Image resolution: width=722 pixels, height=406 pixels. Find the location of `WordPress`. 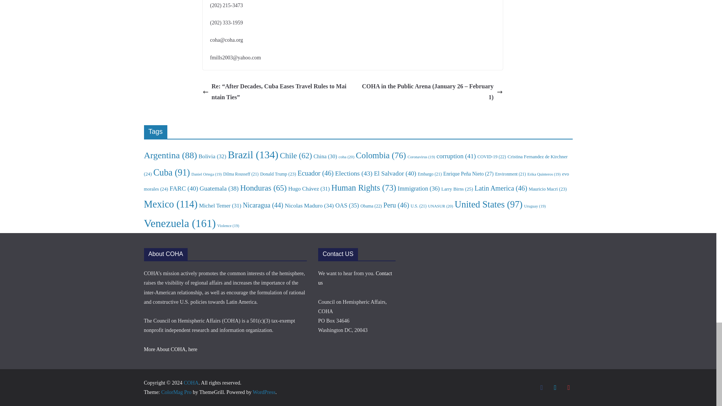

WordPress is located at coordinates (264, 392).